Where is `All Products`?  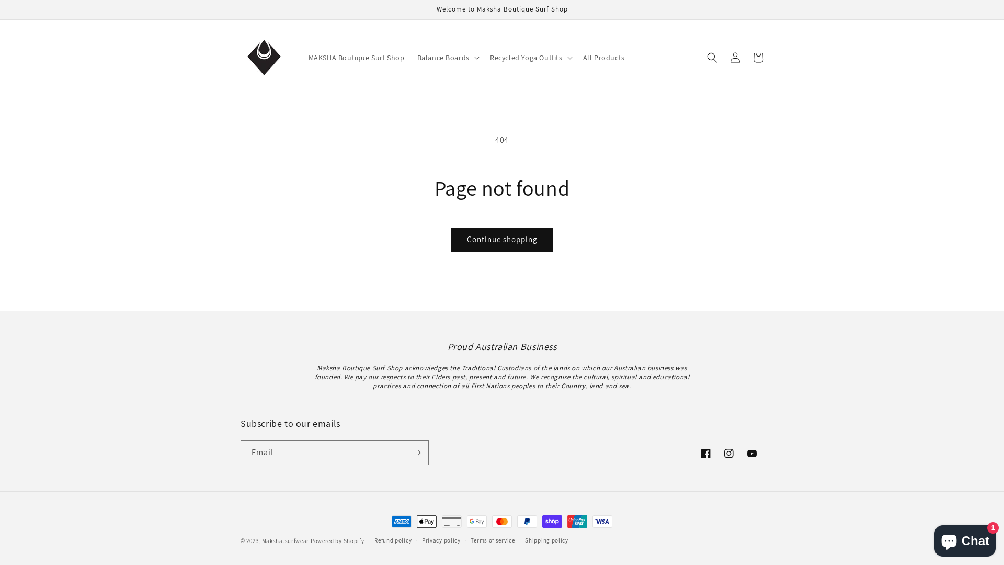
All Products is located at coordinates (604, 58).